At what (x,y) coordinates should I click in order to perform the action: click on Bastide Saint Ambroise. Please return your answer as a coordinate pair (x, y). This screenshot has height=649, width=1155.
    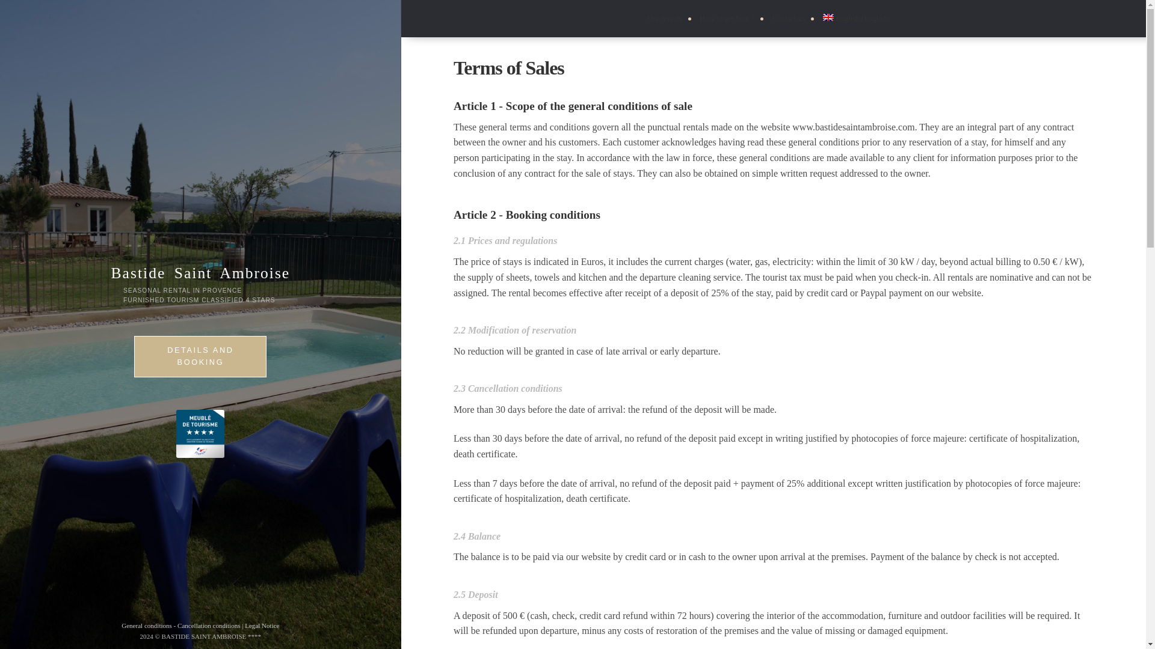
    Looking at the image, I should click on (201, 273).